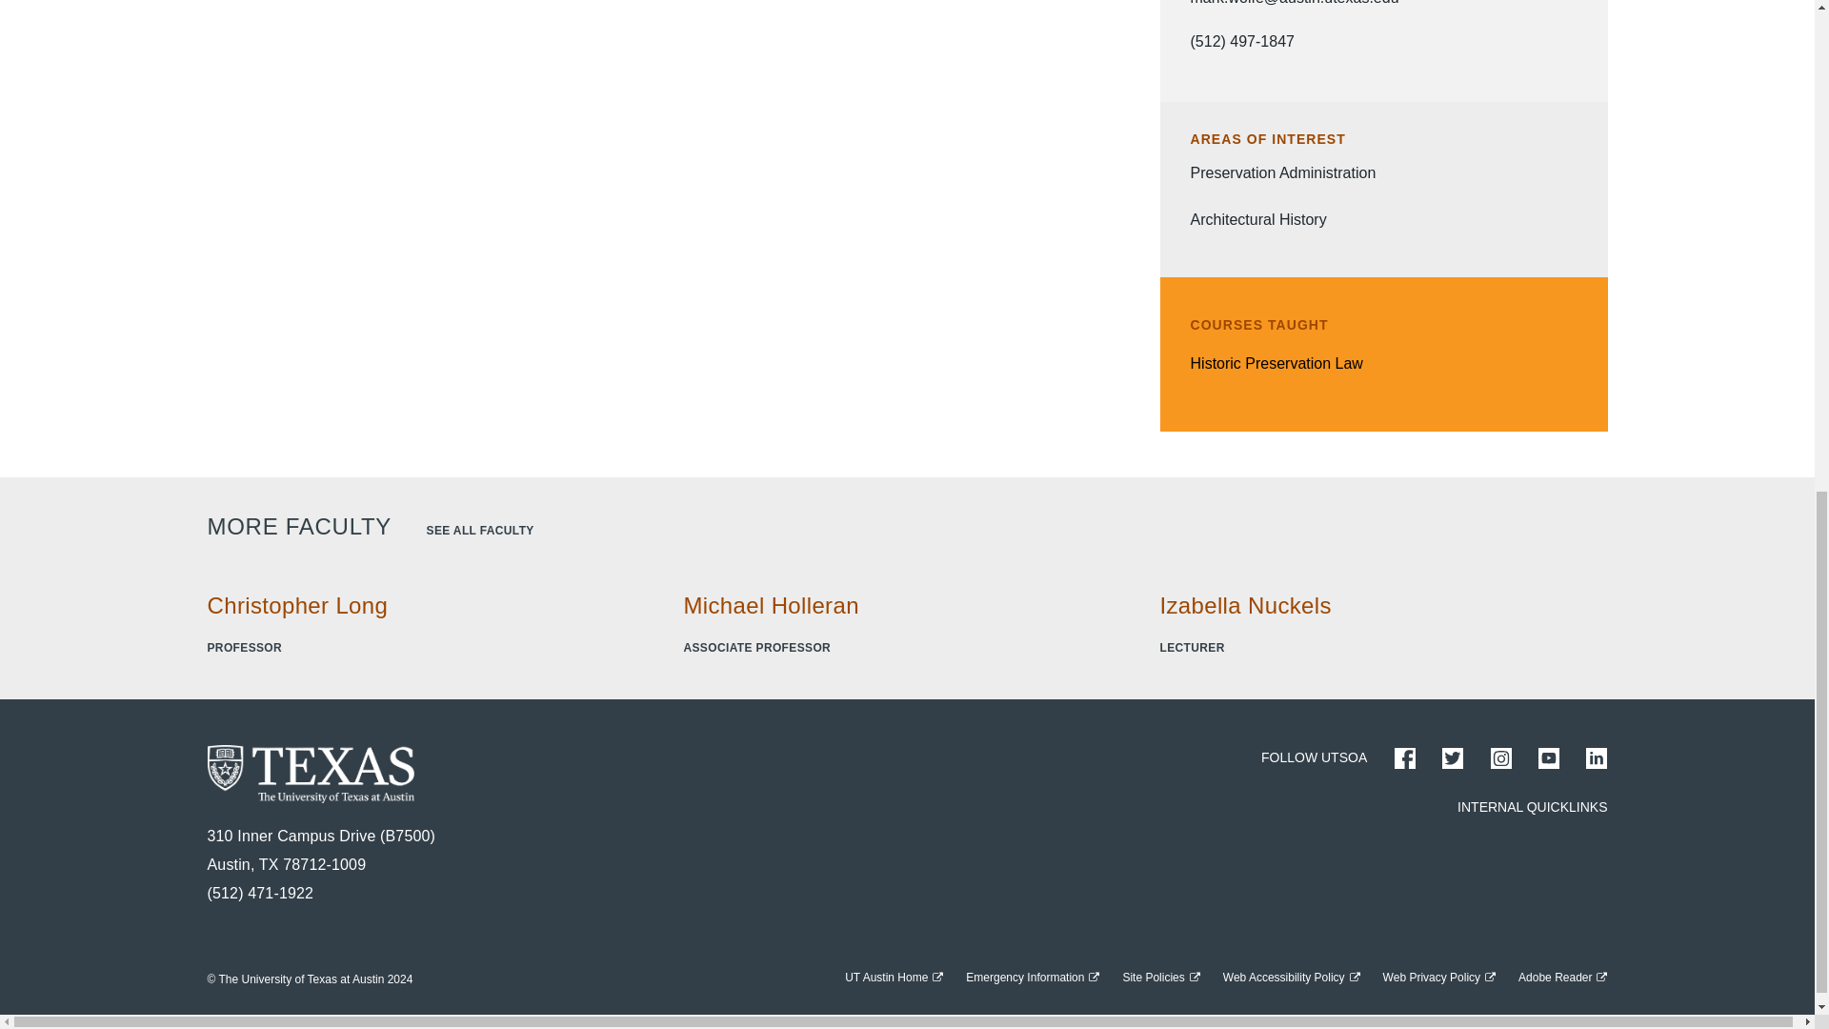 Image resolution: width=1829 pixels, height=1029 pixels. Describe the element at coordinates (1404, 758) in the screenshot. I see `FacebookFind us on Facebook` at that location.